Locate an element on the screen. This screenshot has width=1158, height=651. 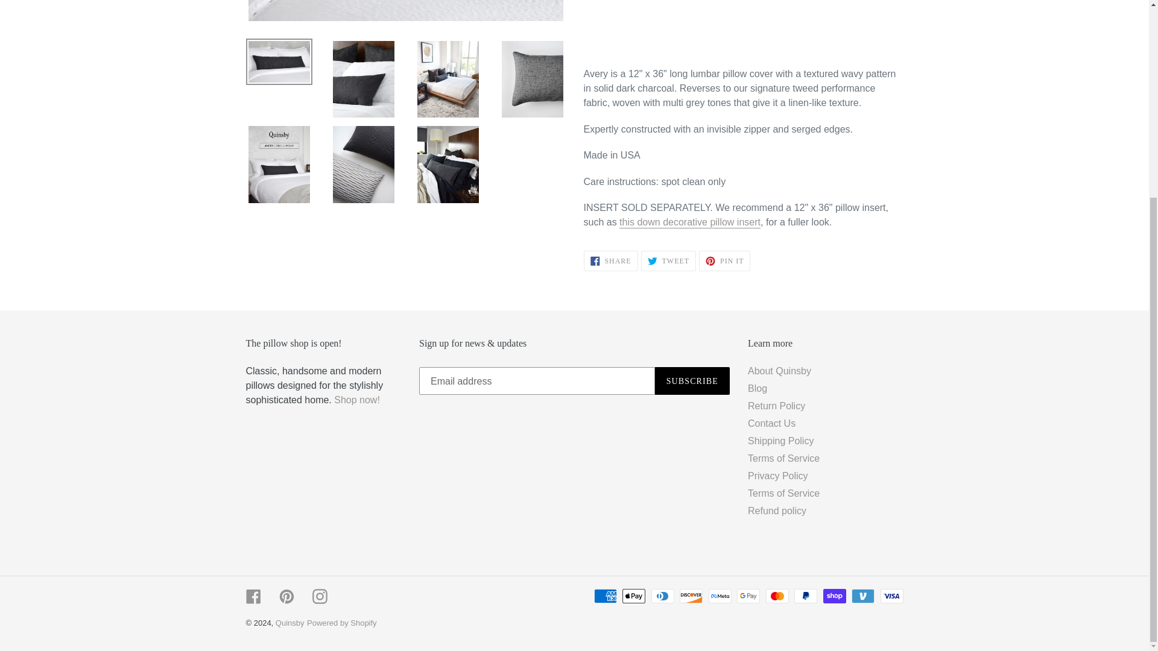
this down decorative pillow insert is located at coordinates (610, 260).